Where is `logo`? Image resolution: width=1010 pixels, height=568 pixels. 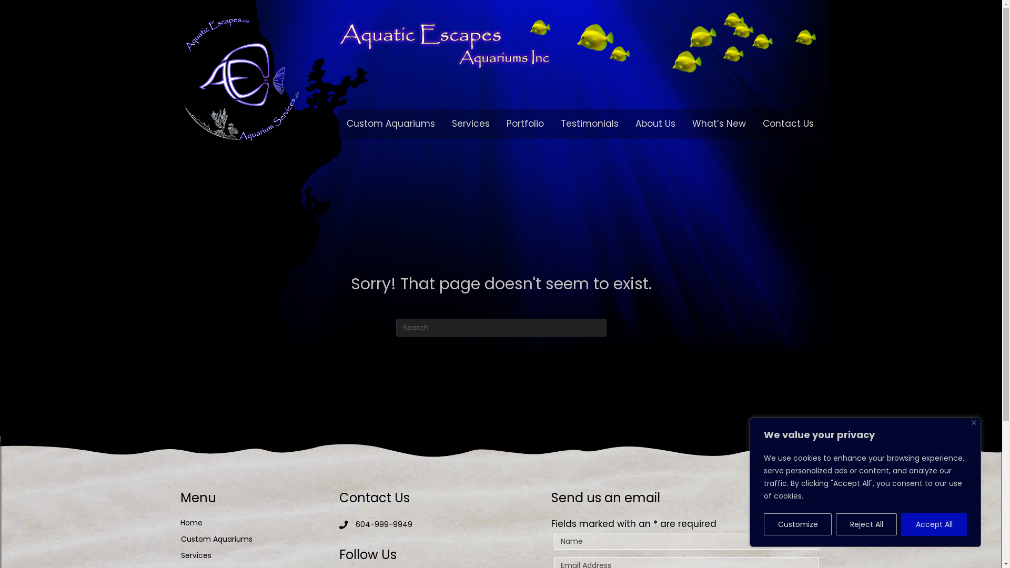
logo is located at coordinates (239, 80).